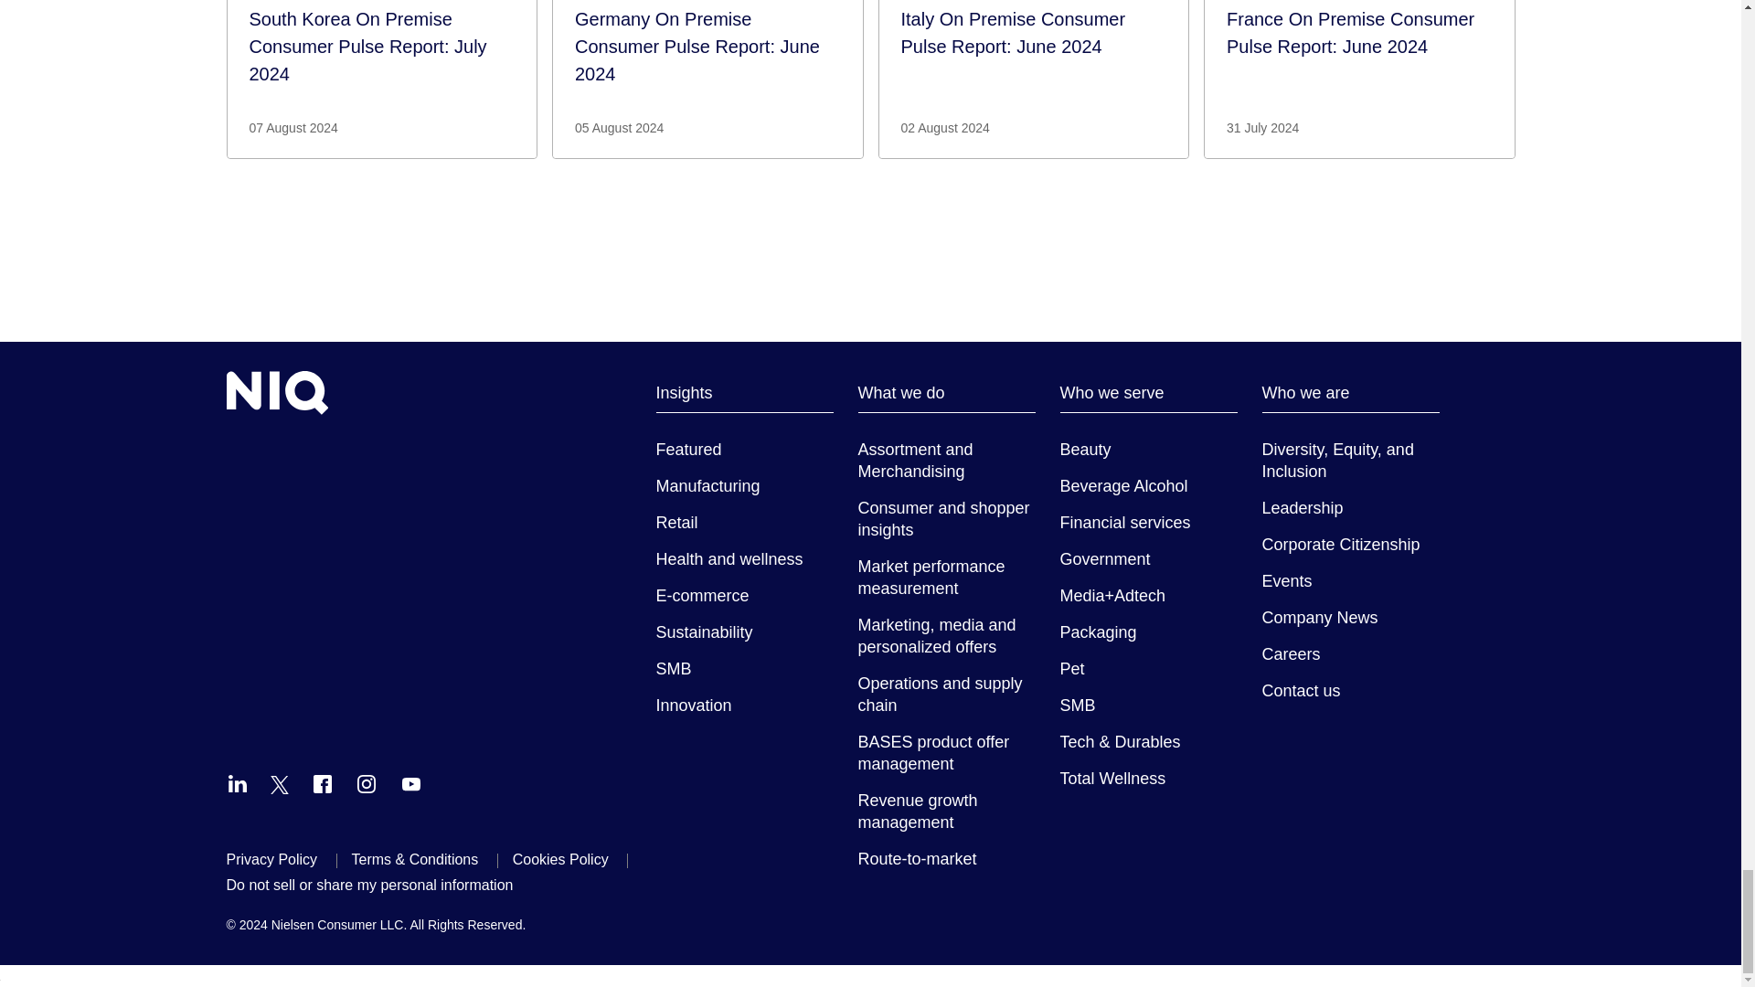 Image resolution: width=1755 pixels, height=987 pixels. Describe the element at coordinates (411, 784) in the screenshot. I see `YouTube` at that location.